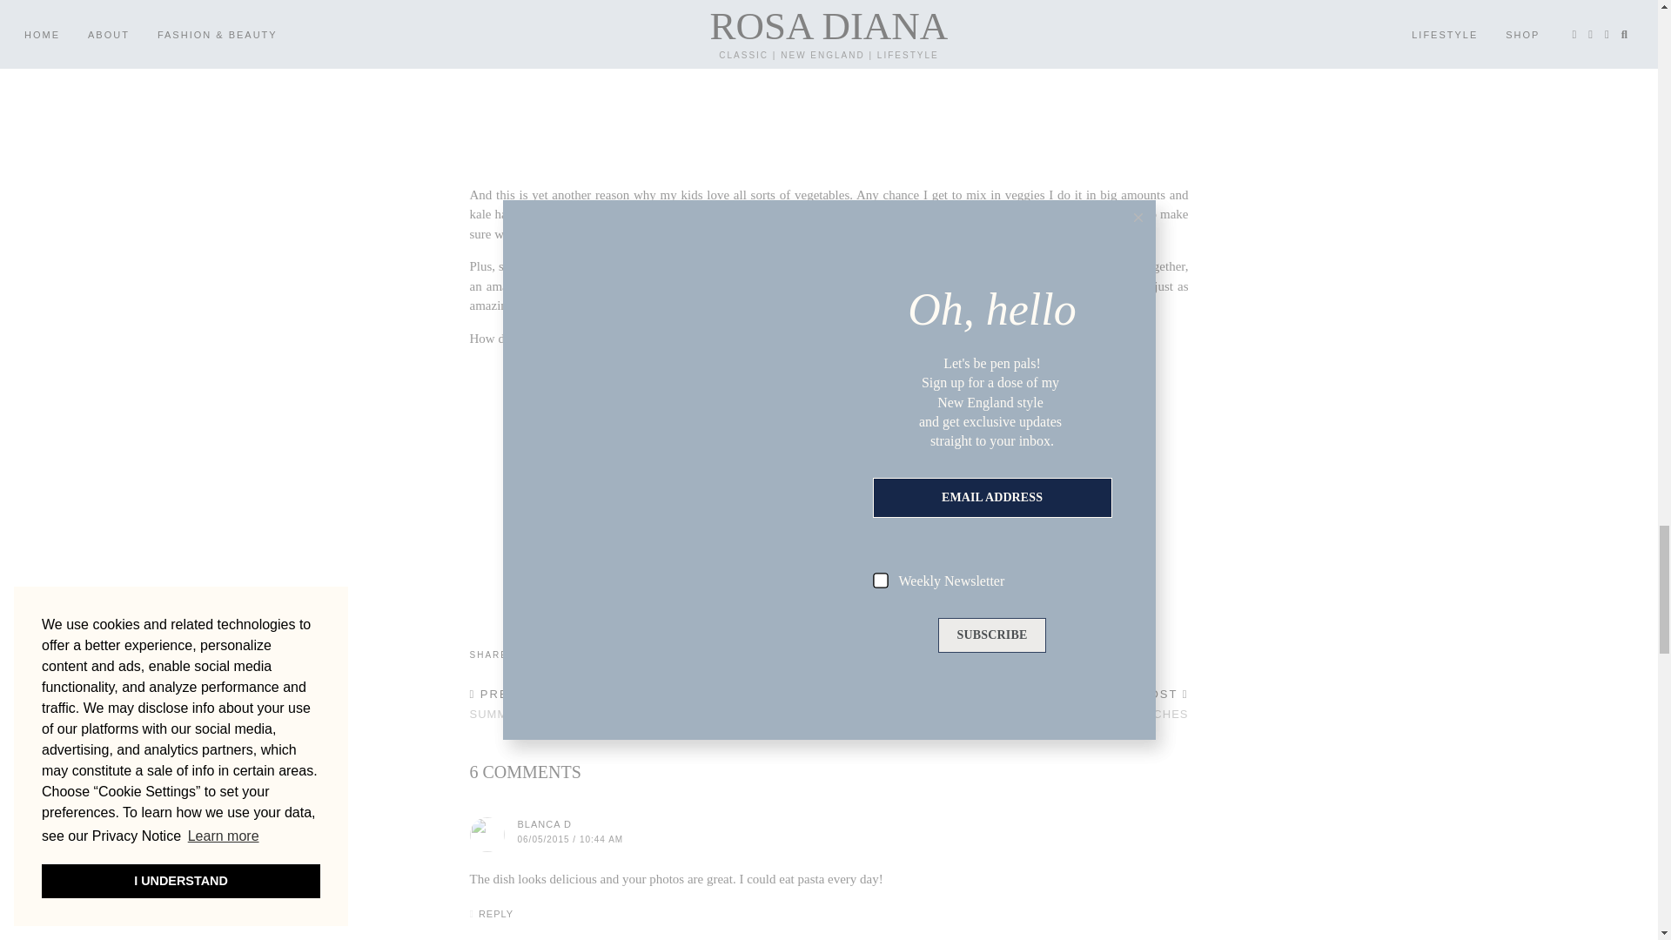 The width and height of the screenshot is (1671, 940). What do you see at coordinates (569, 655) in the screenshot?
I see `Share on tumblr` at bounding box center [569, 655].